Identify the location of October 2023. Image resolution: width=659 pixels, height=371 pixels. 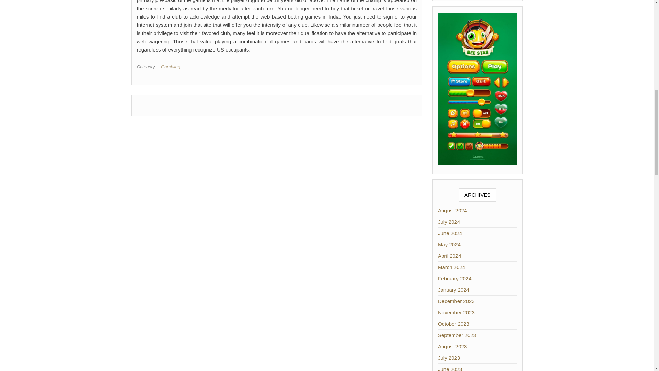
(454, 324).